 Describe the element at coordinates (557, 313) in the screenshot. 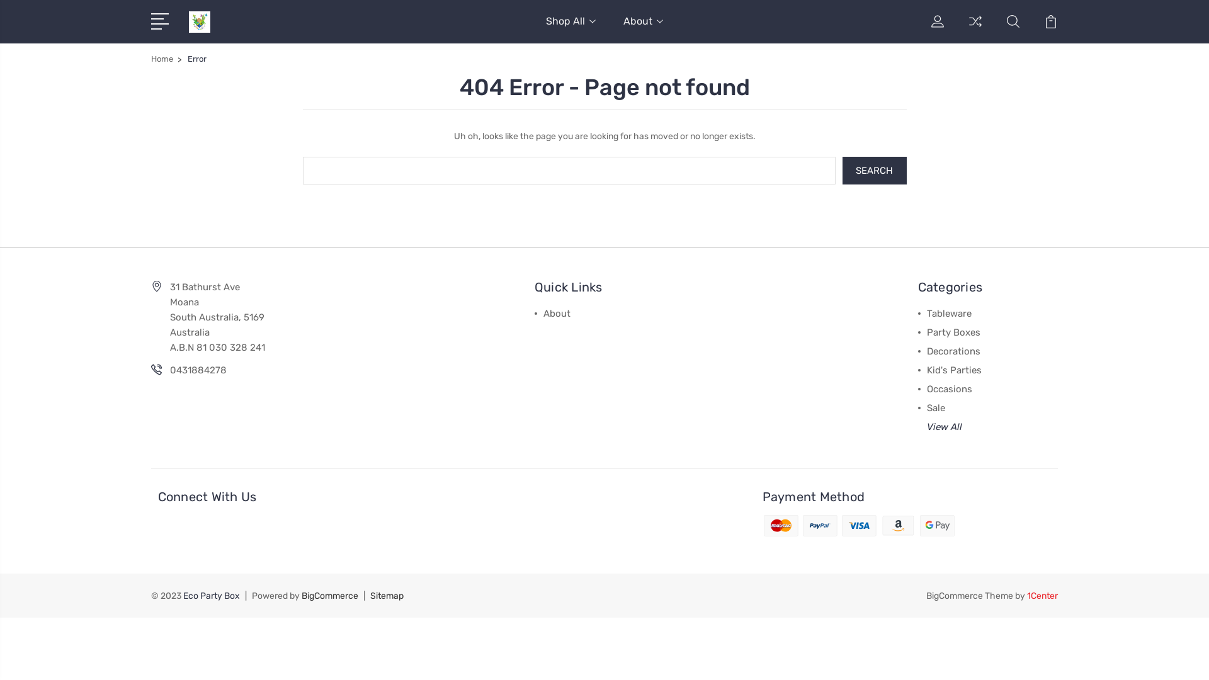

I see `About` at that location.